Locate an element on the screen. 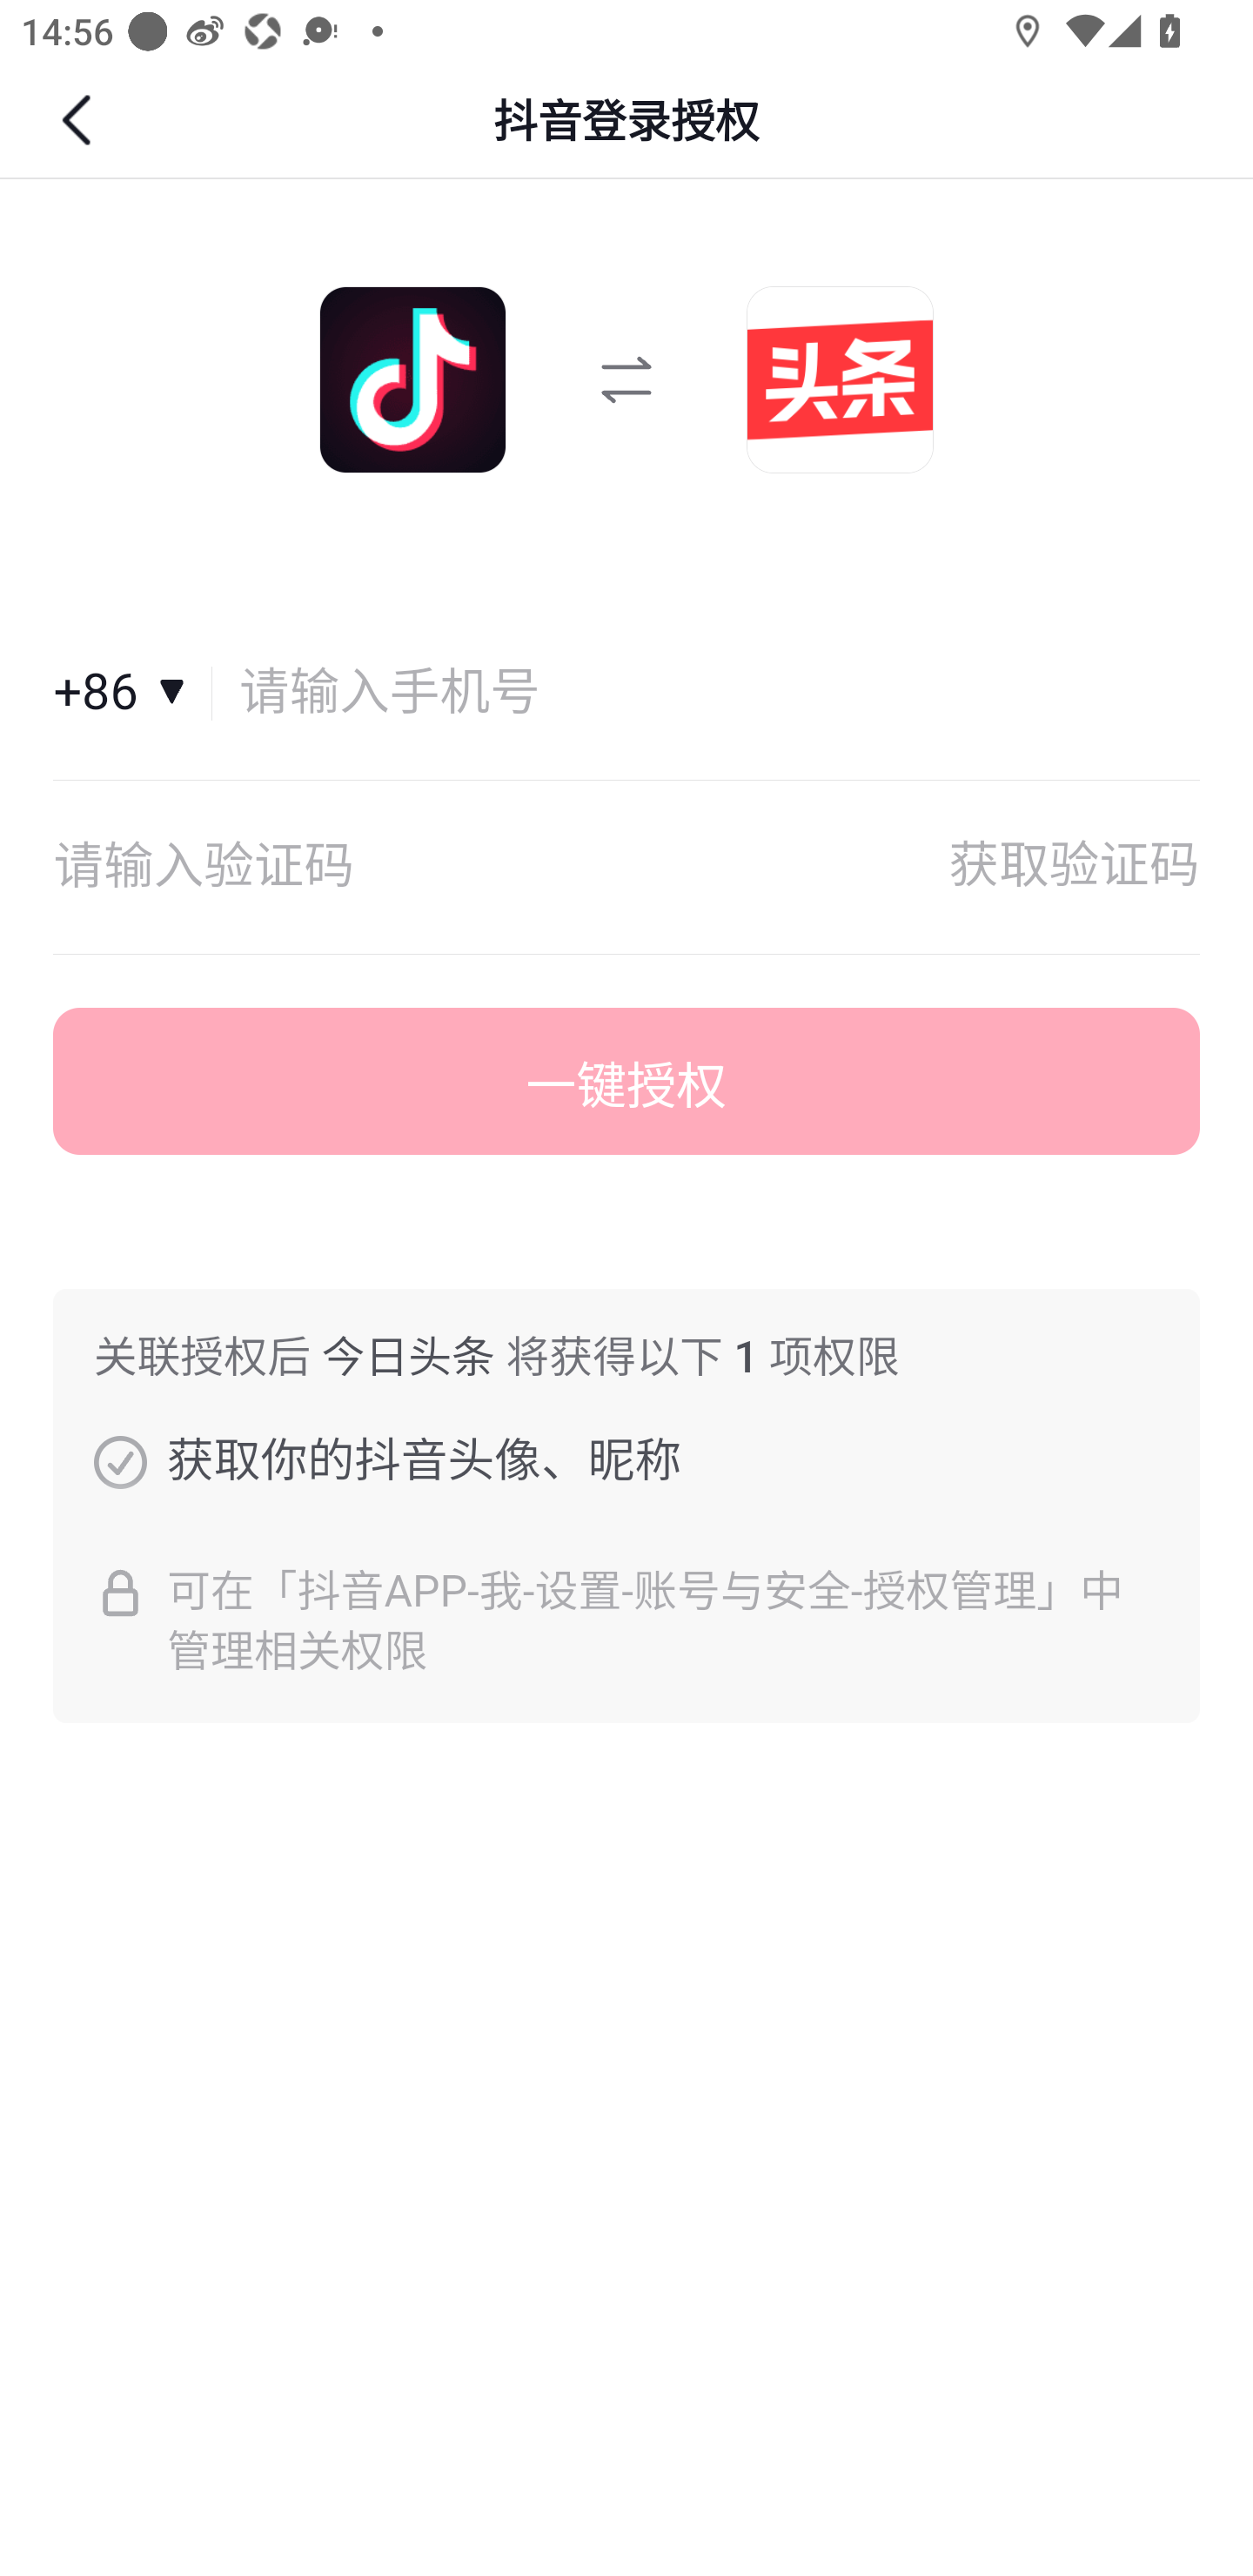  一键授权 is located at coordinates (626, 1082).